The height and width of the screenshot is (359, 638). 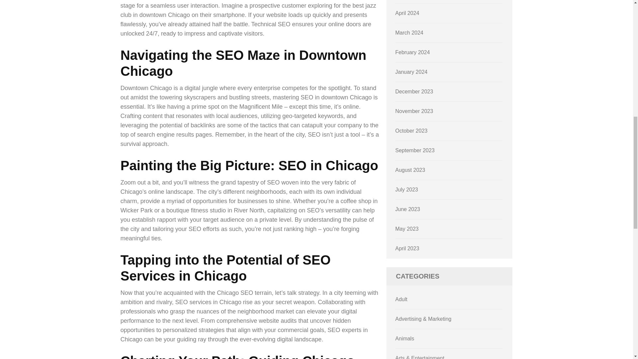 What do you see at coordinates (408, 209) in the screenshot?
I see `June 2023` at bounding box center [408, 209].